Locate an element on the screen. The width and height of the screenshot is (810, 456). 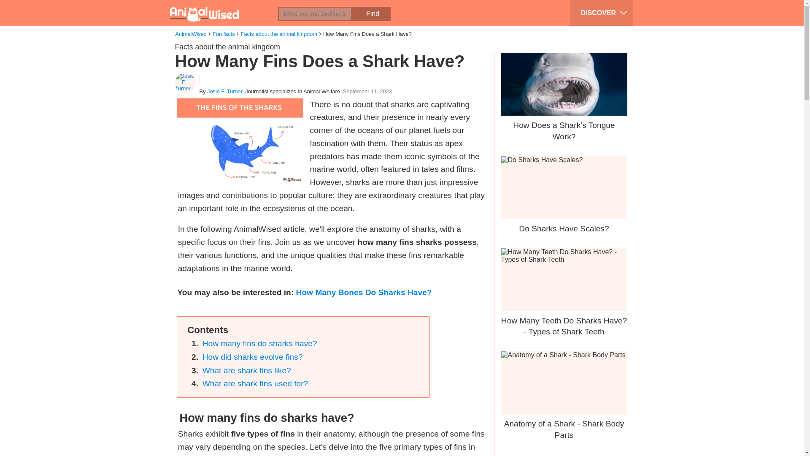
facebook is located at coordinates (206, 7).